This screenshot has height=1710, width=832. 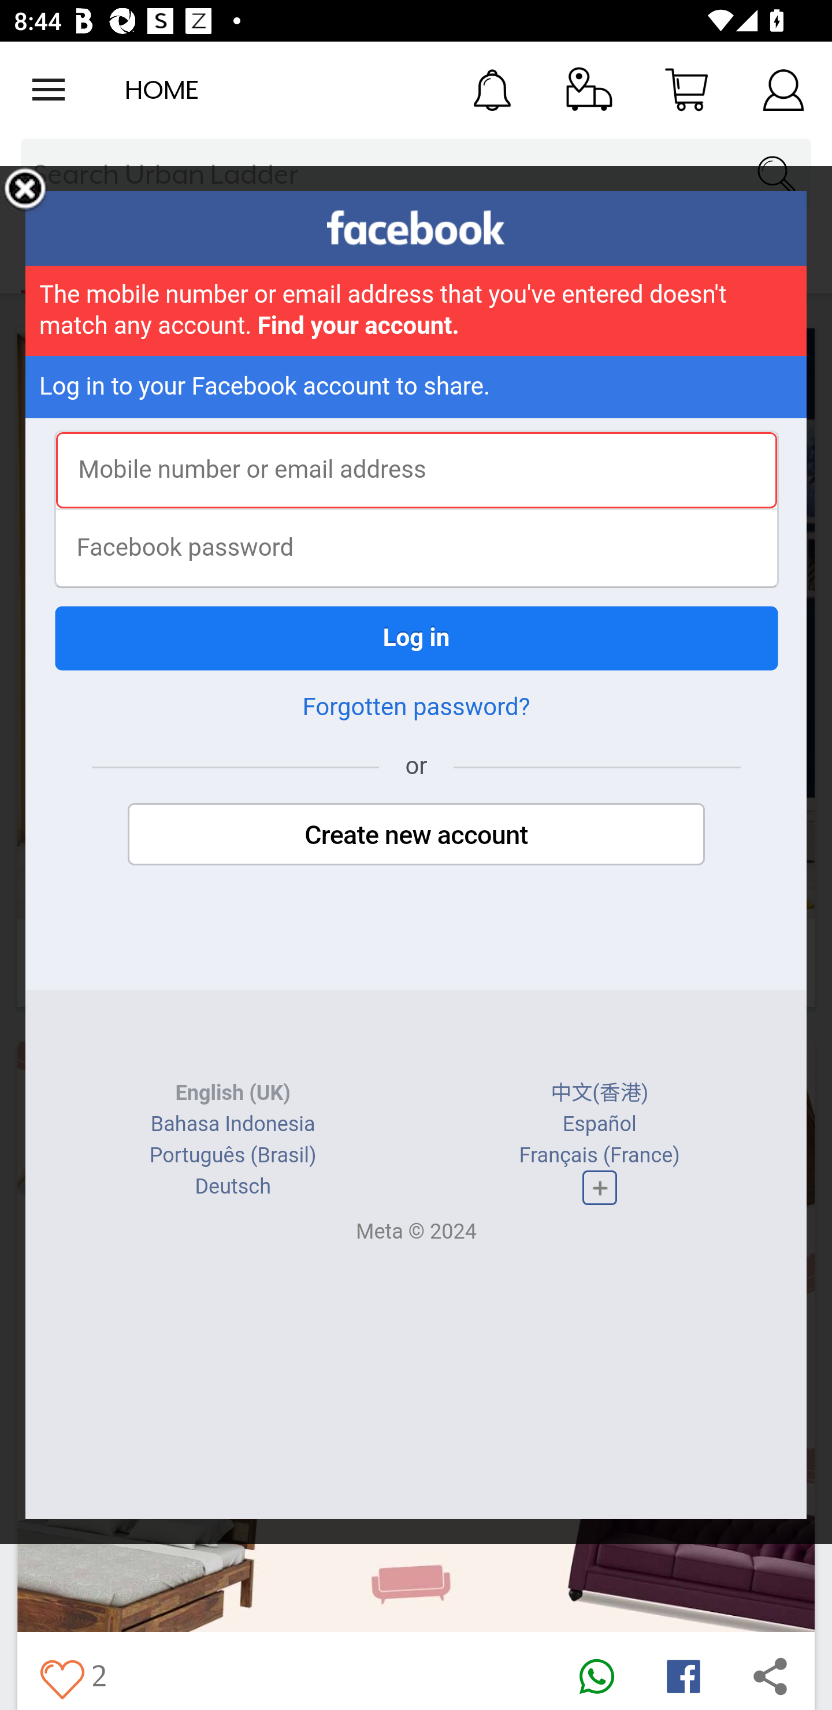 What do you see at coordinates (416, 638) in the screenshot?
I see `Log in` at bounding box center [416, 638].